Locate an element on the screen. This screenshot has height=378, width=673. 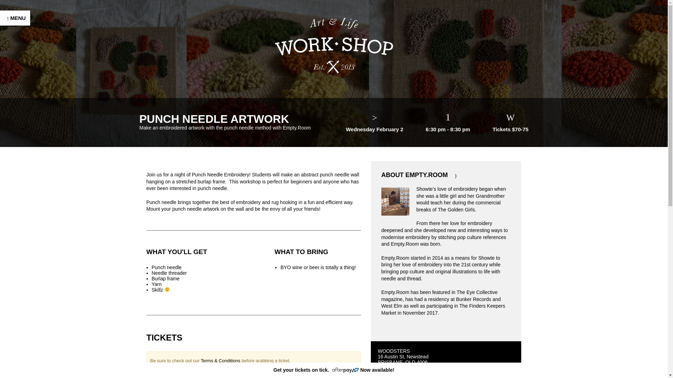
VENUE HIRE MELBOURNE is located at coordinates (27, 185).